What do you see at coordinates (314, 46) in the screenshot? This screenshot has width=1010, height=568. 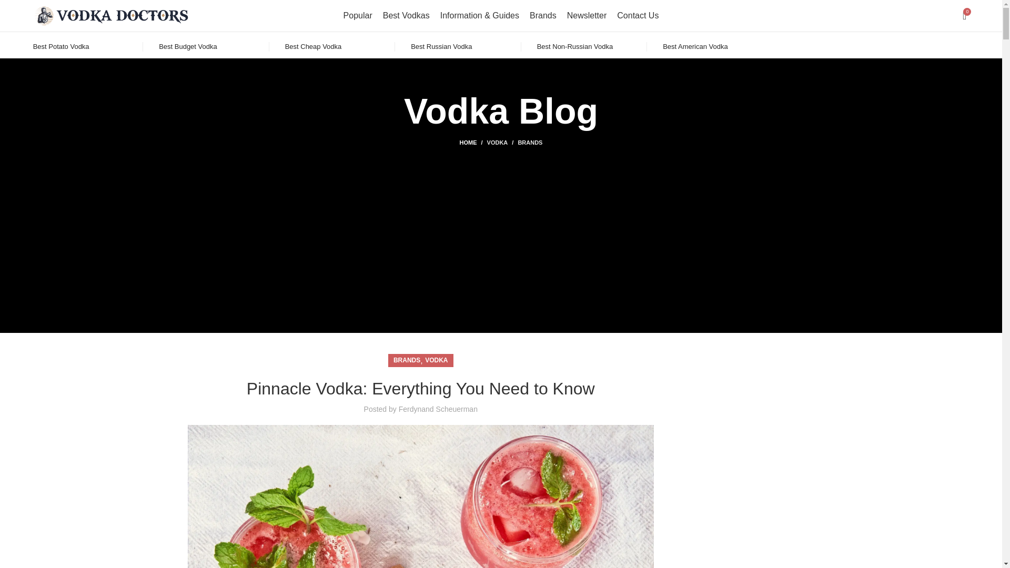 I see `Best Cheap Vodka` at bounding box center [314, 46].